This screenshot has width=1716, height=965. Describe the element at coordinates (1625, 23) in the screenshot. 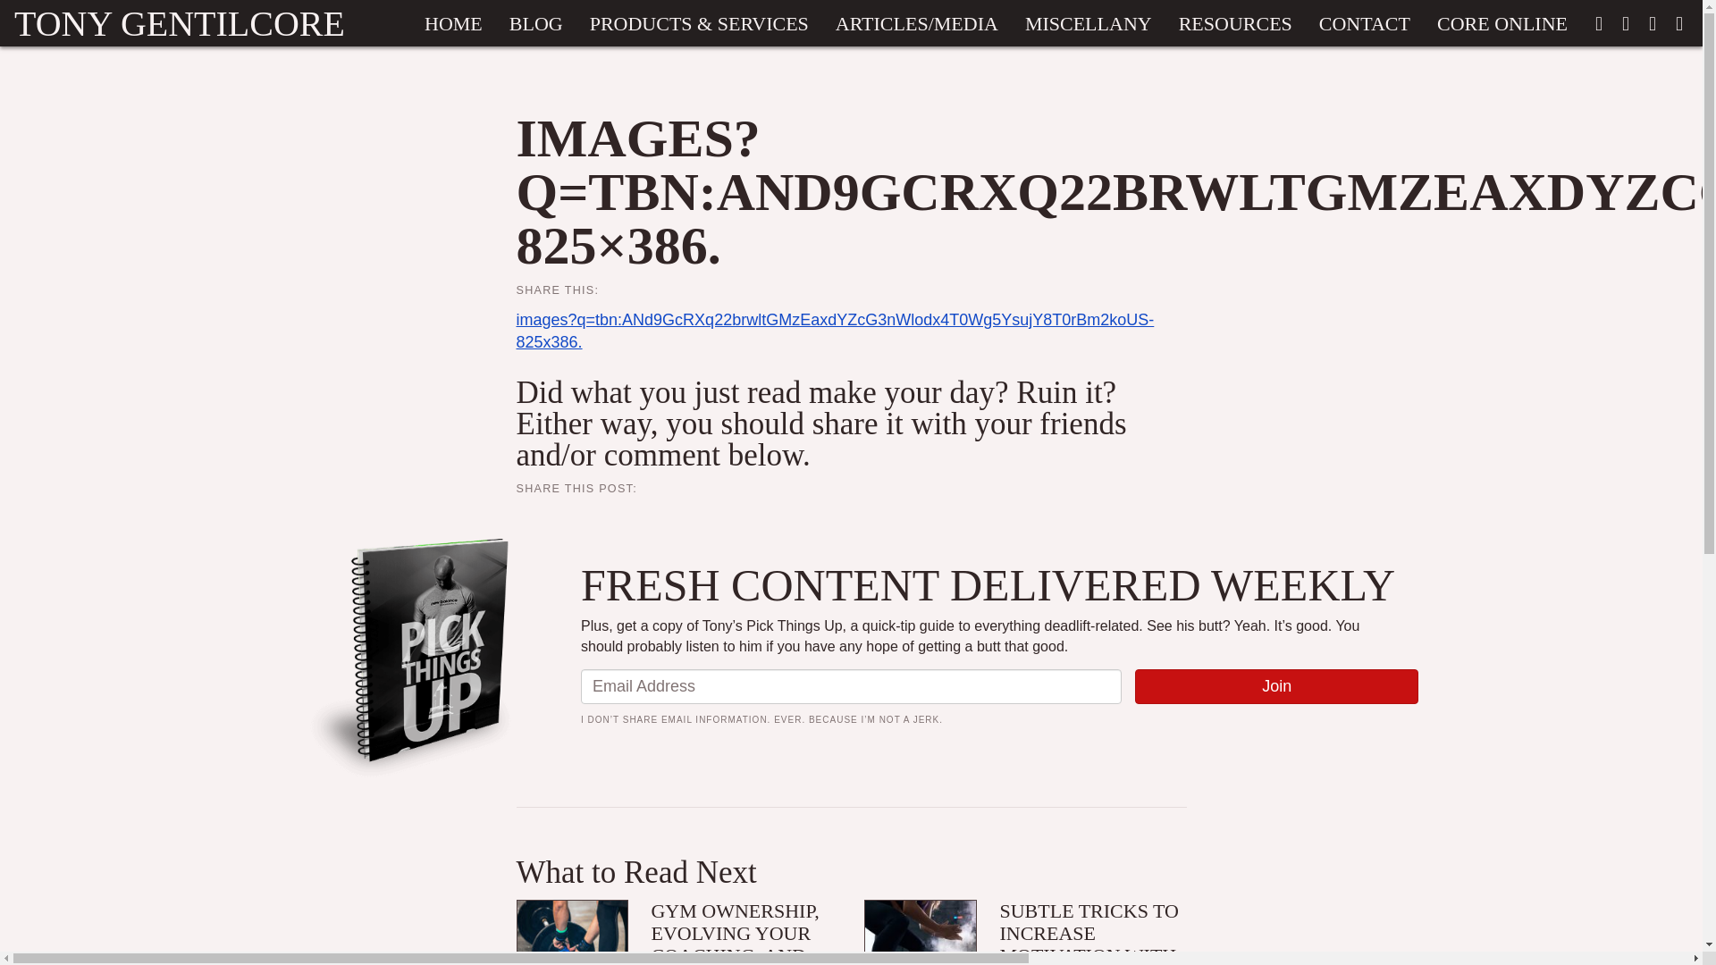

I see `Twitter` at that location.